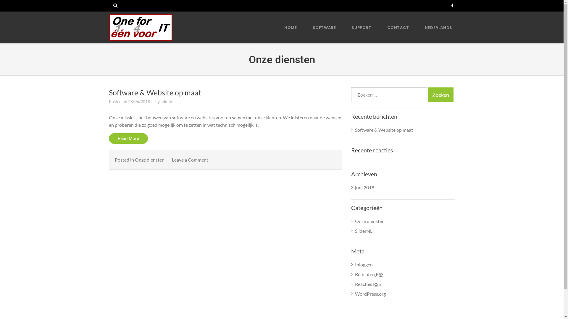 Image resolution: width=568 pixels, height=319 pixels. Describe the element at coordinates (190, 159) in the screenshot. I see `Leave a Comment
on Software & Website op maat` at that location.